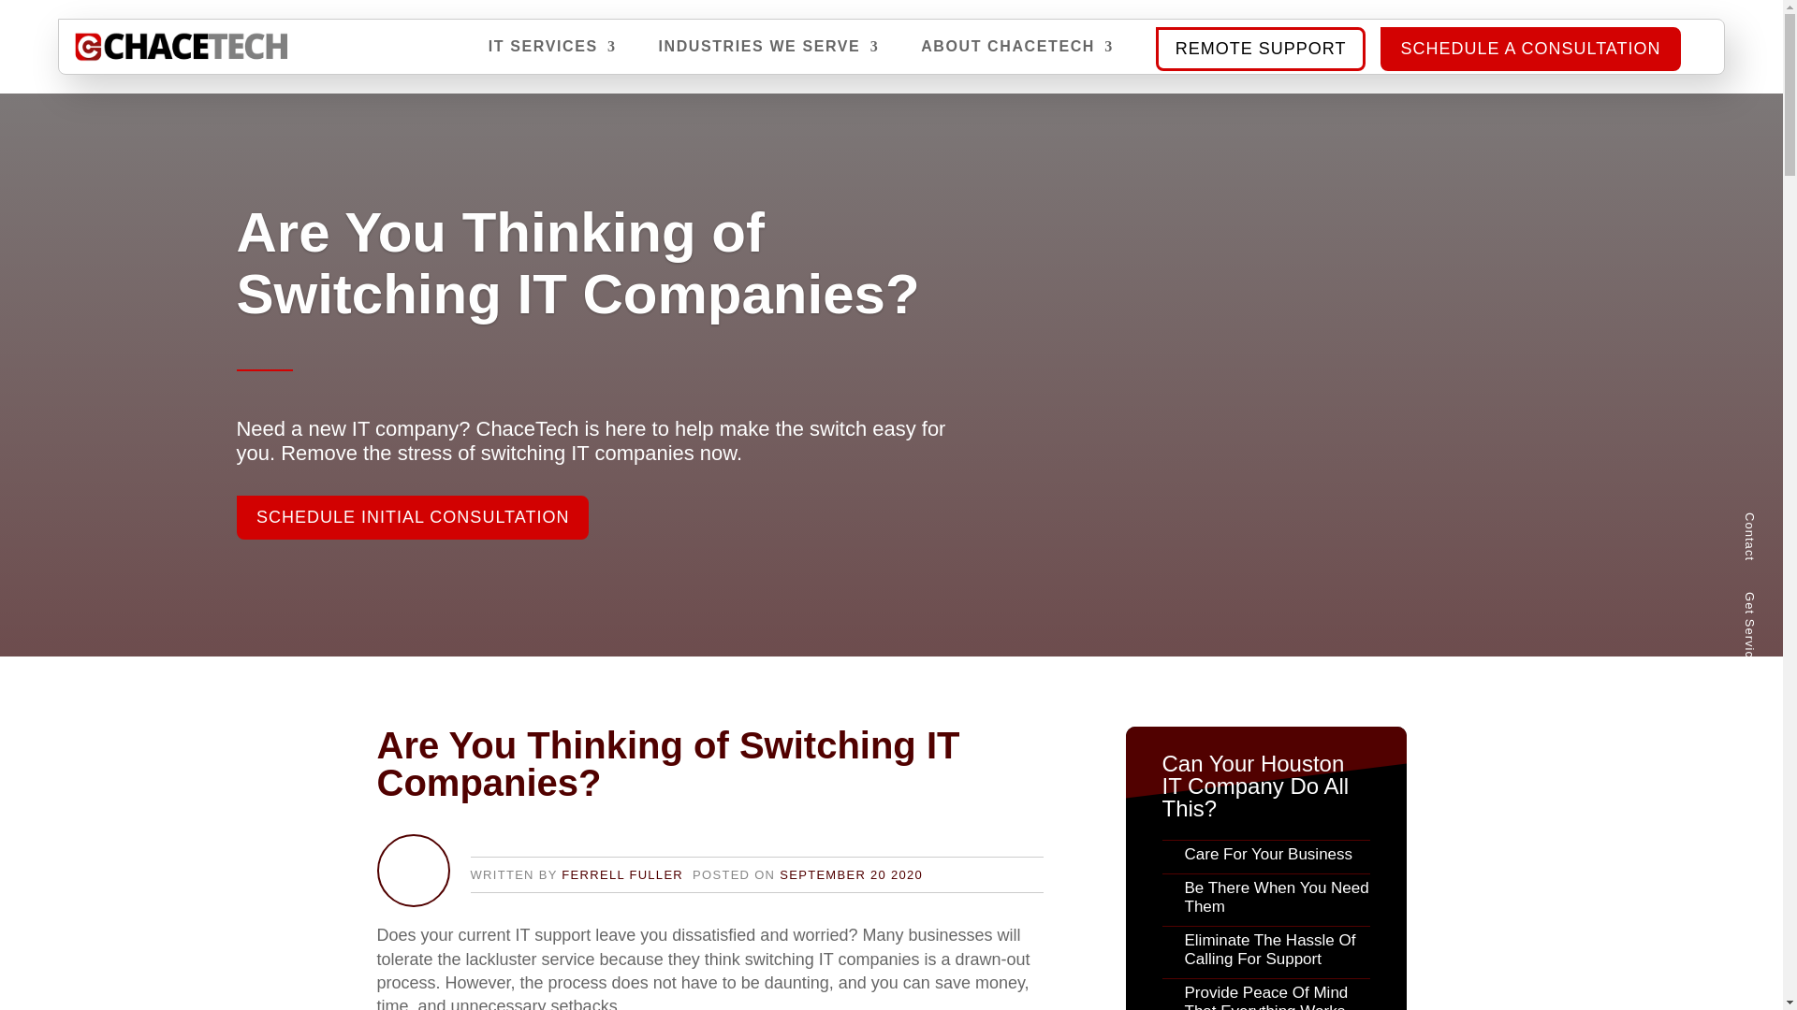  I want to click on REMOTE SUPPORT, so click(1260, 49).